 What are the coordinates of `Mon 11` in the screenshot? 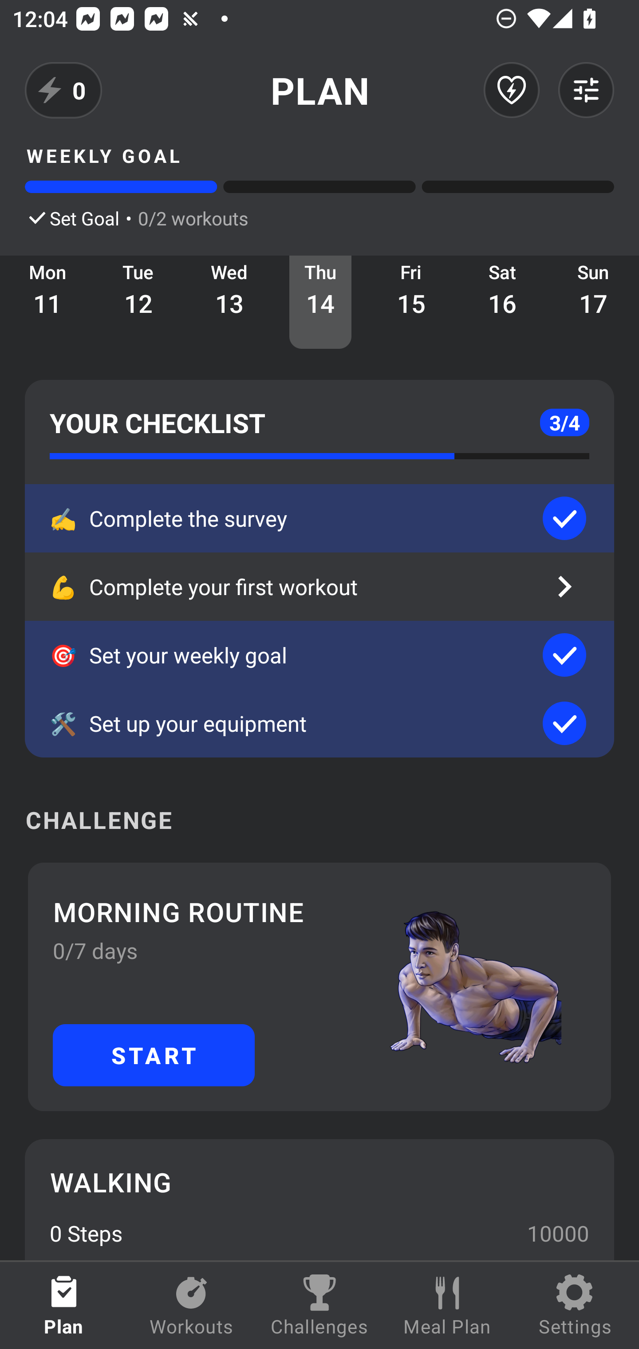 It's located at (47, 302).